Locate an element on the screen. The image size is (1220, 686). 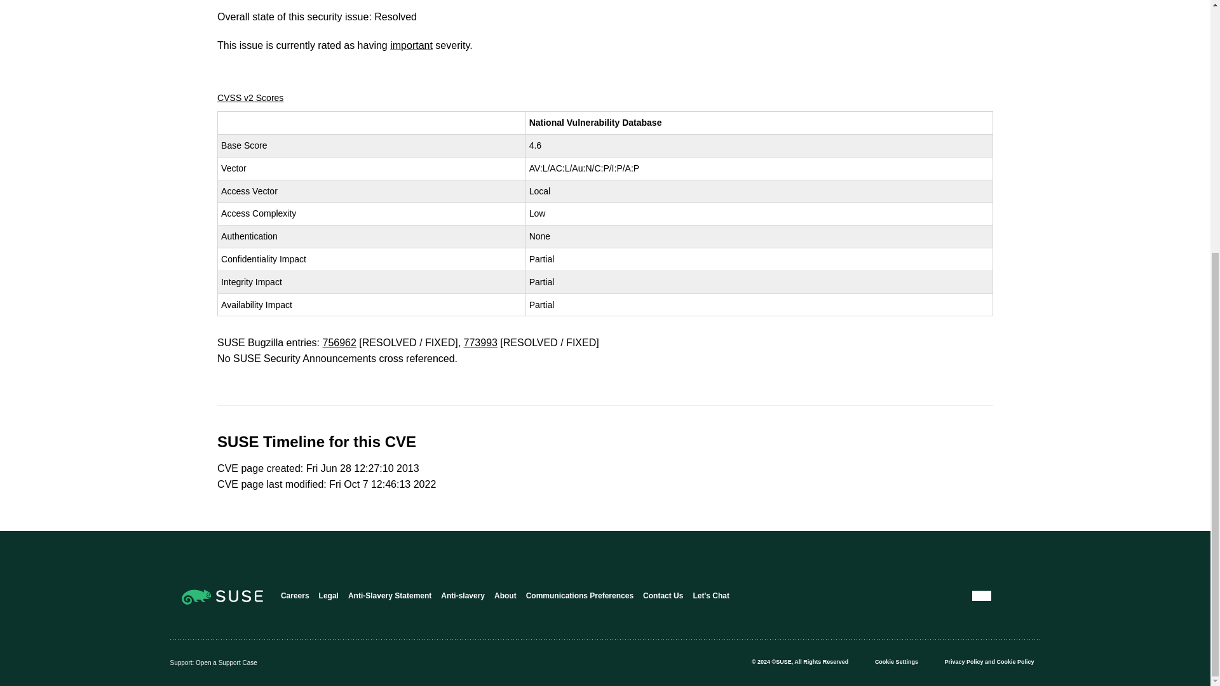
Communications Preferences is located at coordinates (579, 596).